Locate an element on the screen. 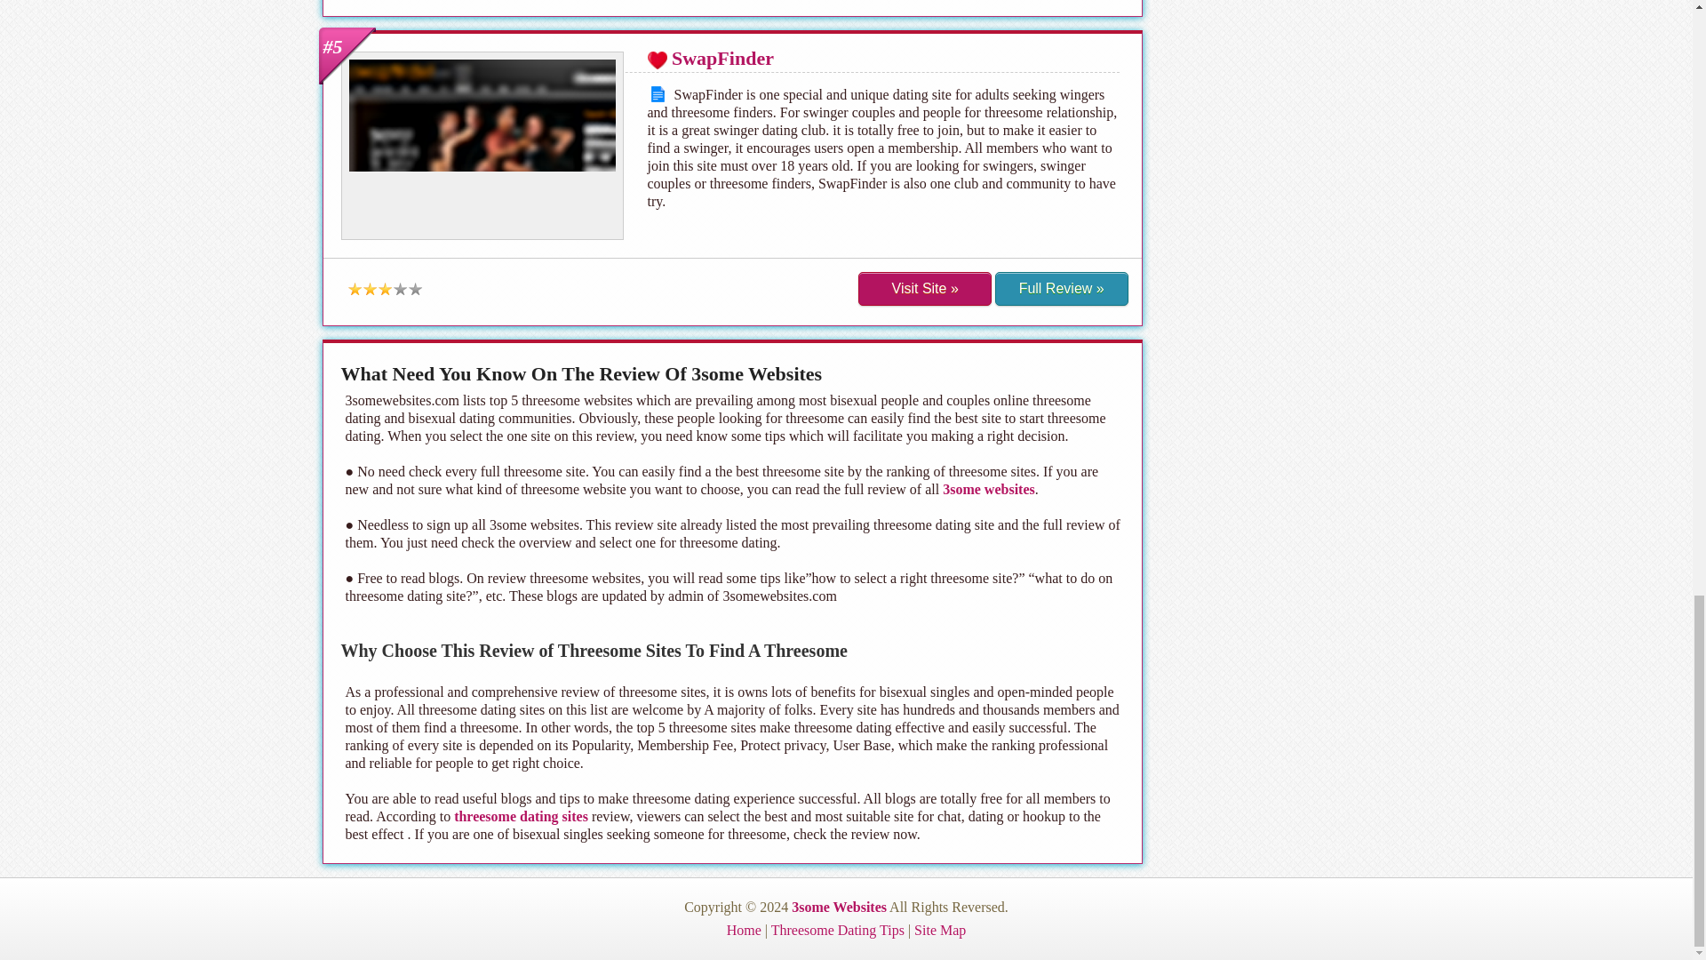 The height and width of the screenshot is (960, 1706). 3some websites is located at coordinates (989, 489).